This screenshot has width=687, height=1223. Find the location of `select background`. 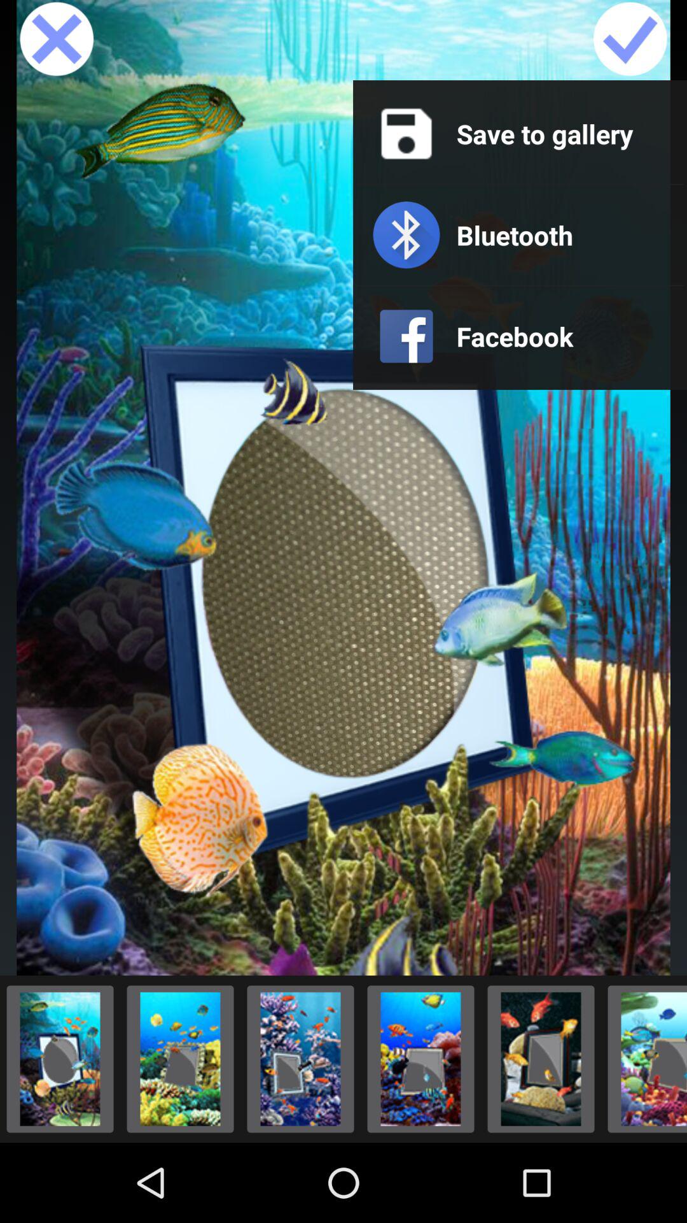

select background is located at coordinates (421, 1059).